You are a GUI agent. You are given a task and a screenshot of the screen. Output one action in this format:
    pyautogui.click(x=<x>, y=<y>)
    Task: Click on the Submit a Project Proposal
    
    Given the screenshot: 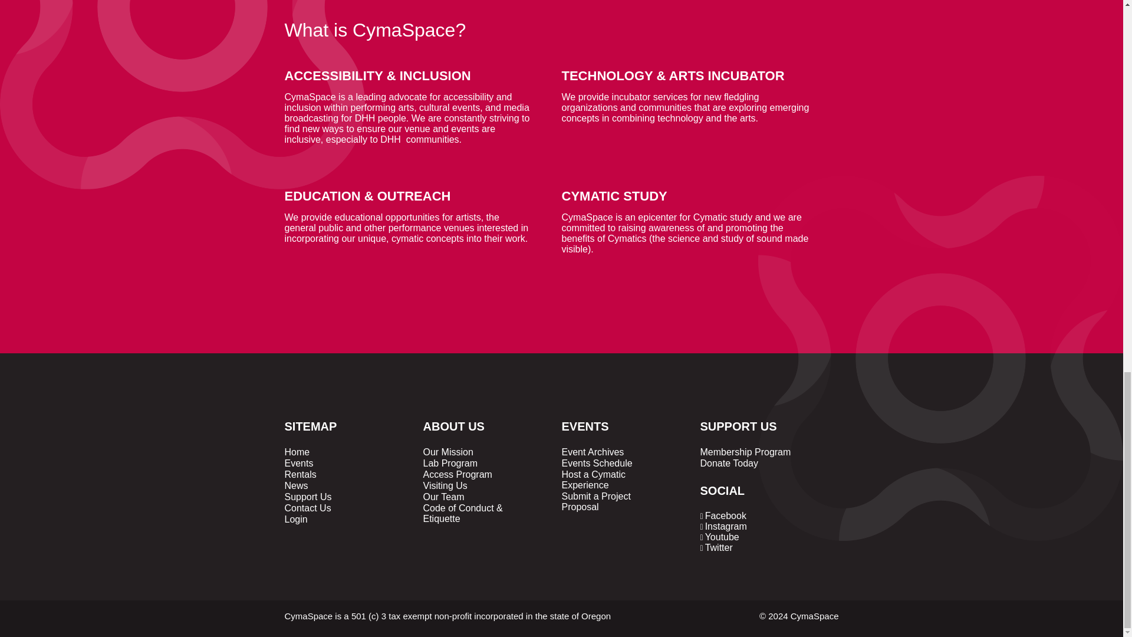 What is the action you would take?
    pyautogui.click(x=595, y=501)
    